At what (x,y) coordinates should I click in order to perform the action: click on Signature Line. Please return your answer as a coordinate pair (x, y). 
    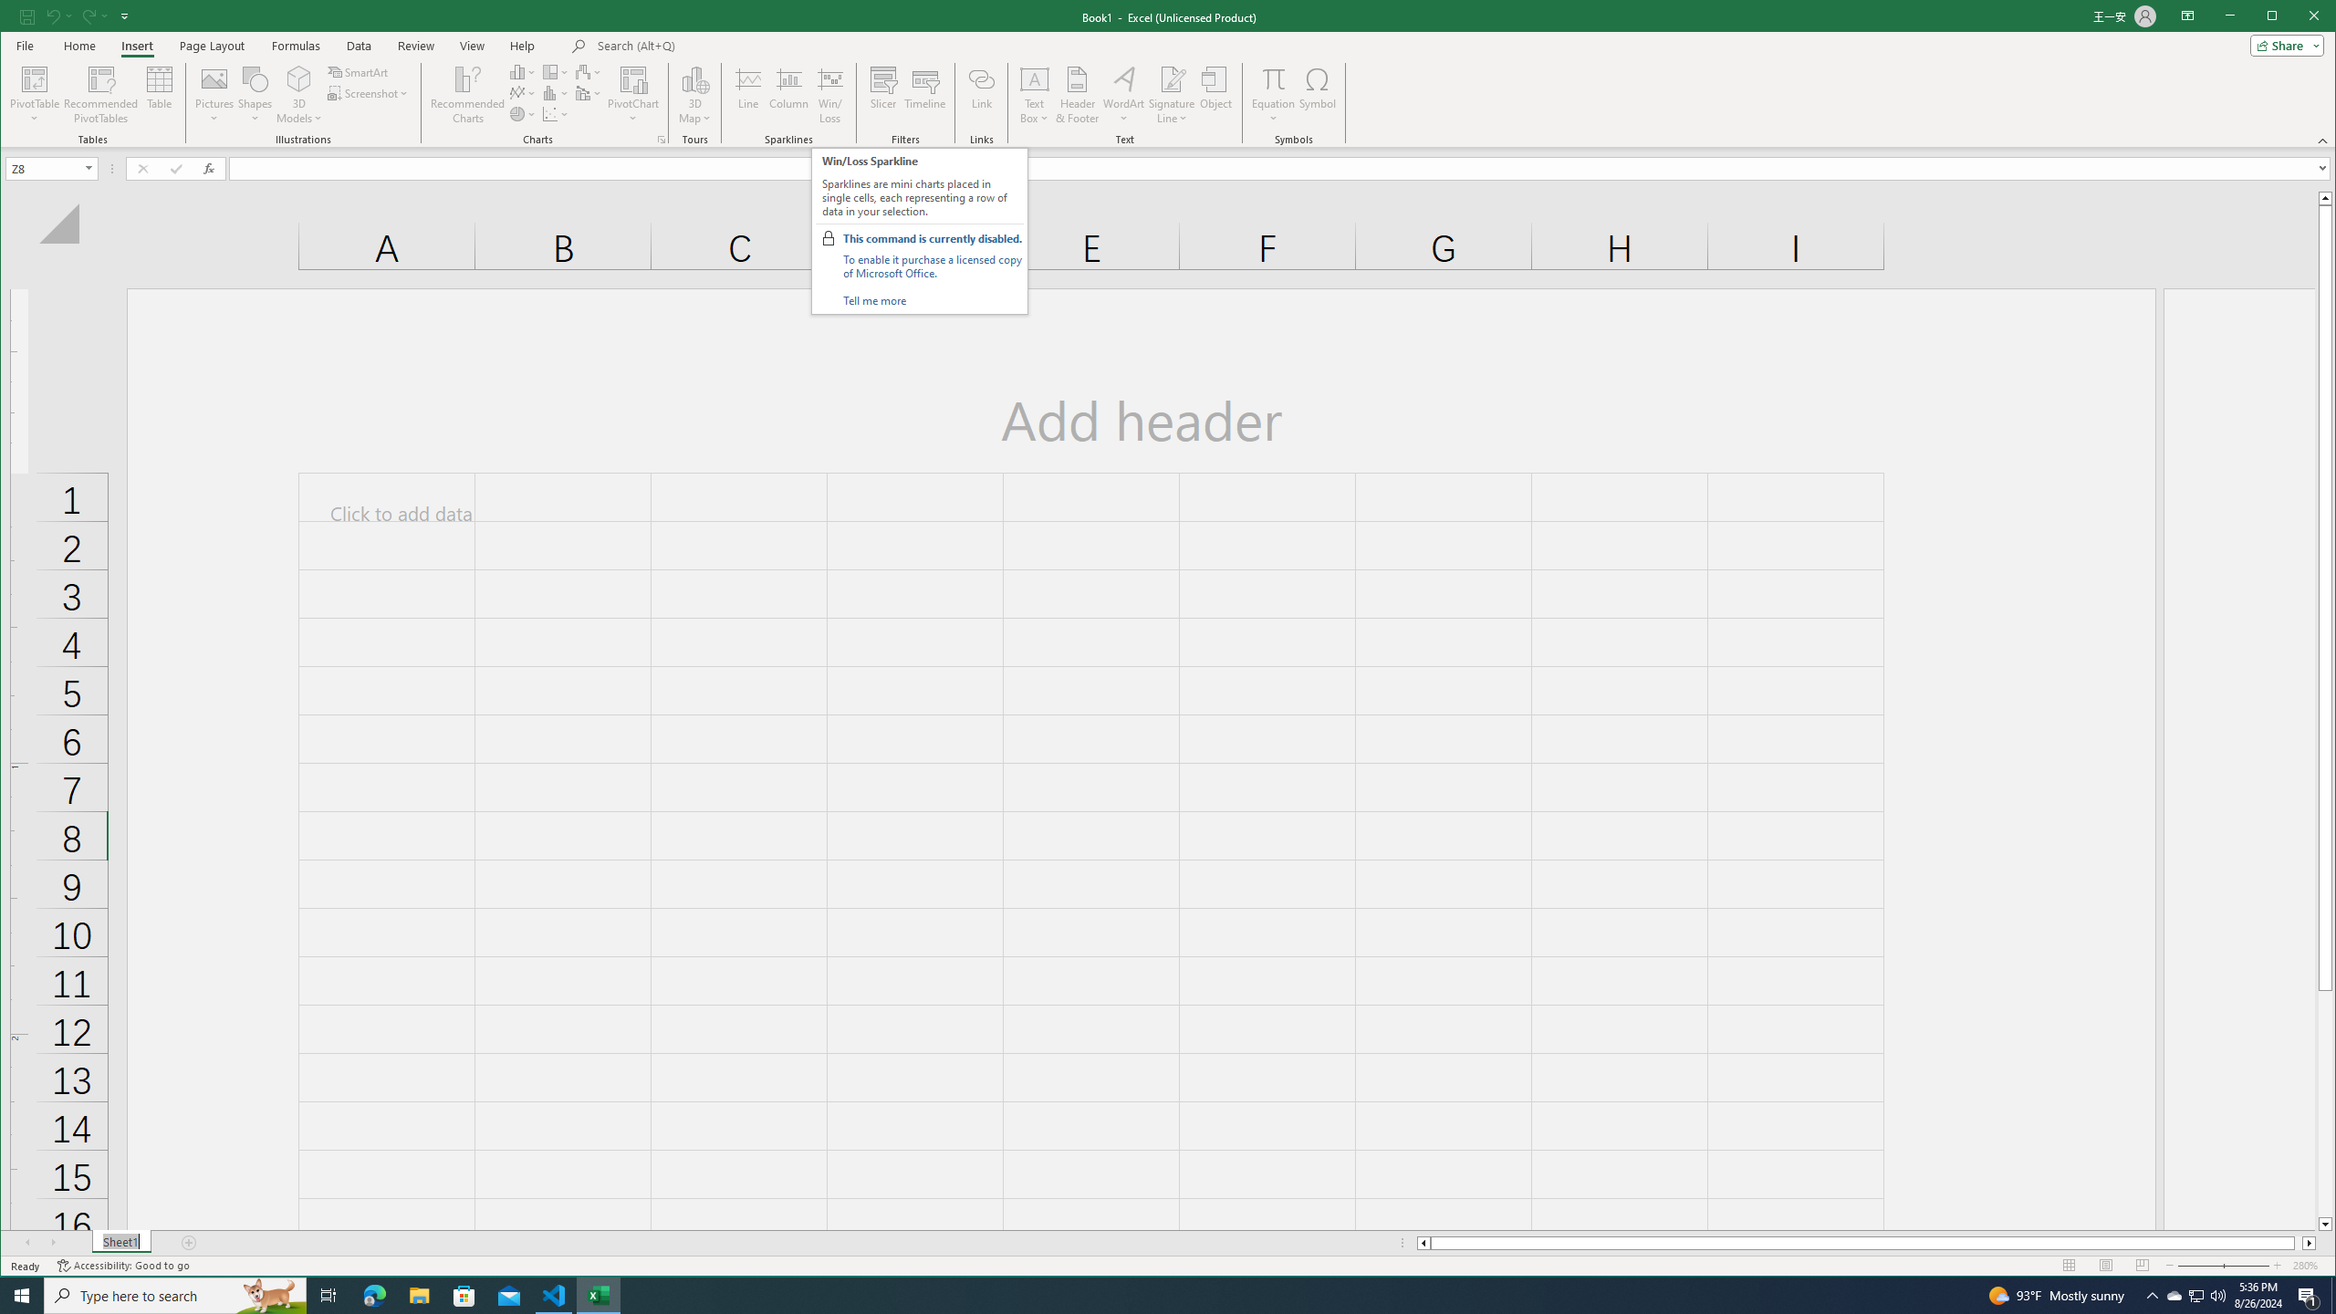
    Looking at the image, I should click on (1171, 78).